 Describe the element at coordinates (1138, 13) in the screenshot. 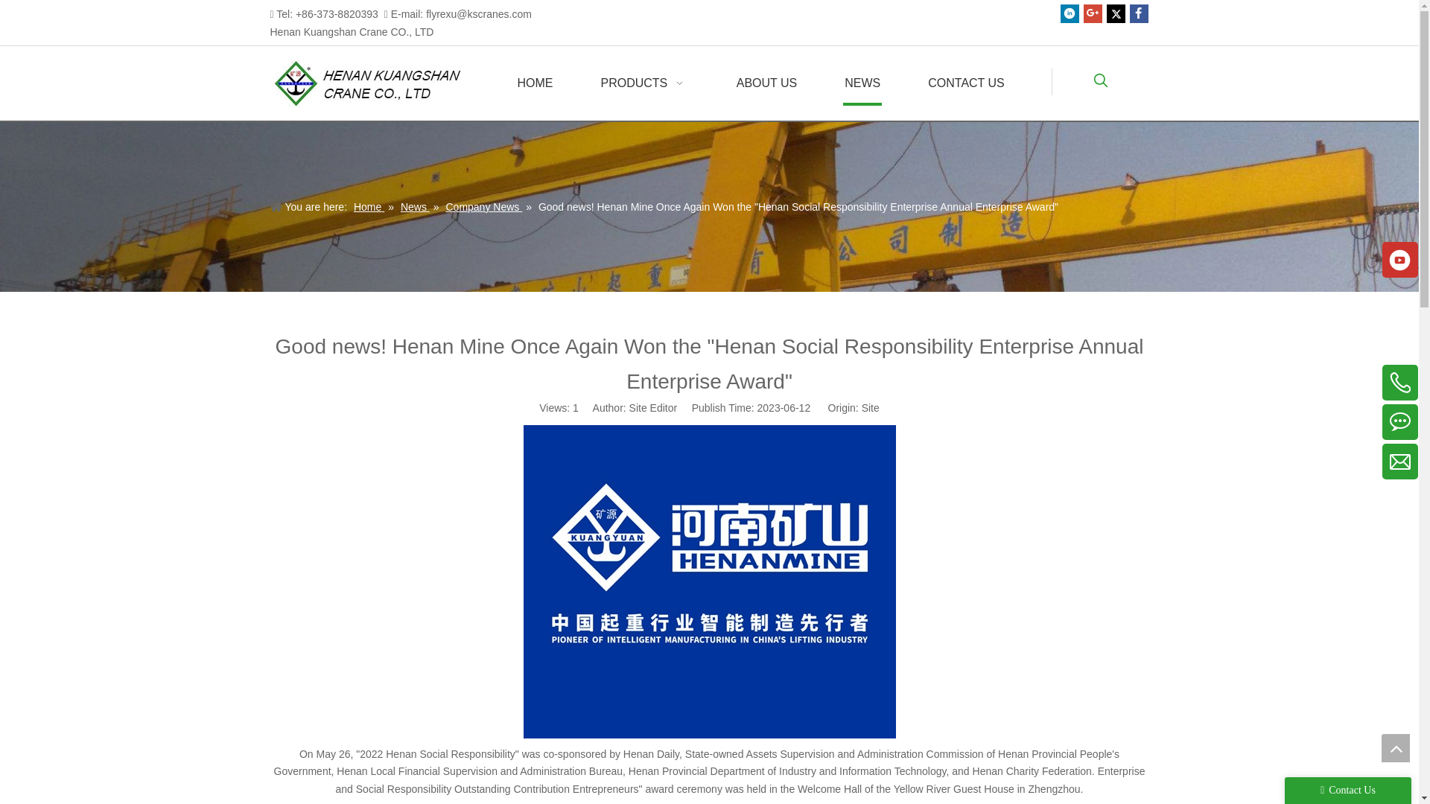

I see `Facebook` at that location.